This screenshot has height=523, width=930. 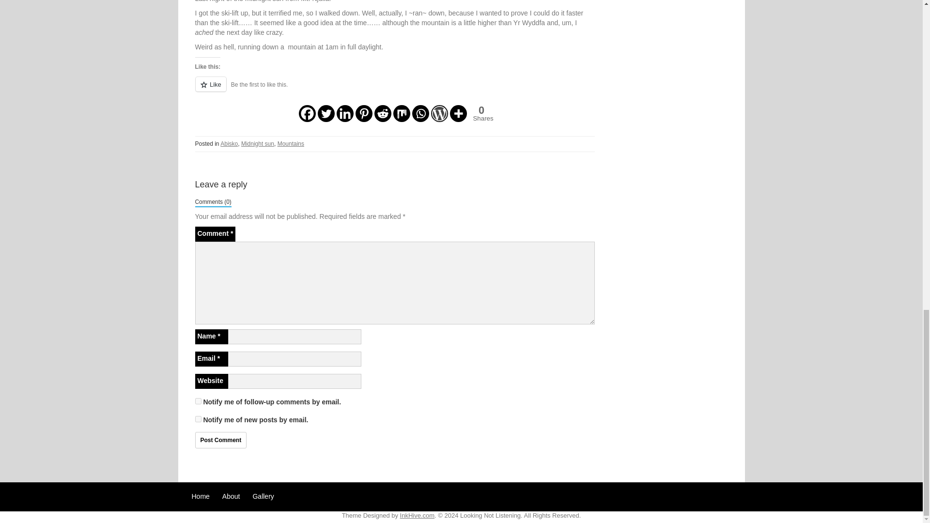 What do you see at coordinates (420, 113) in the screenshot?
I see `Mix` at bounding box center [420, 113].